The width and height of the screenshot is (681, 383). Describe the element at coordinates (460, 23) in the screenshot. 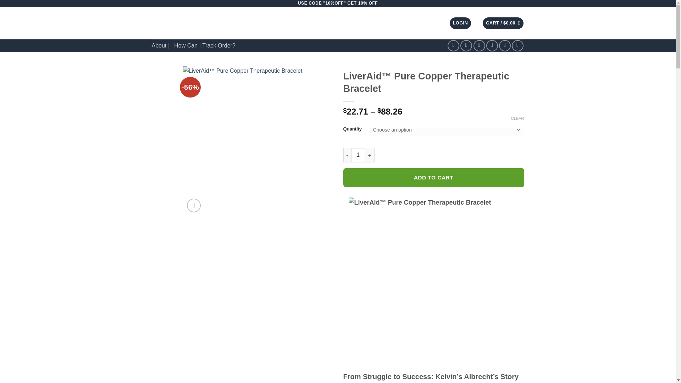

I see `LOGIN` at that location.